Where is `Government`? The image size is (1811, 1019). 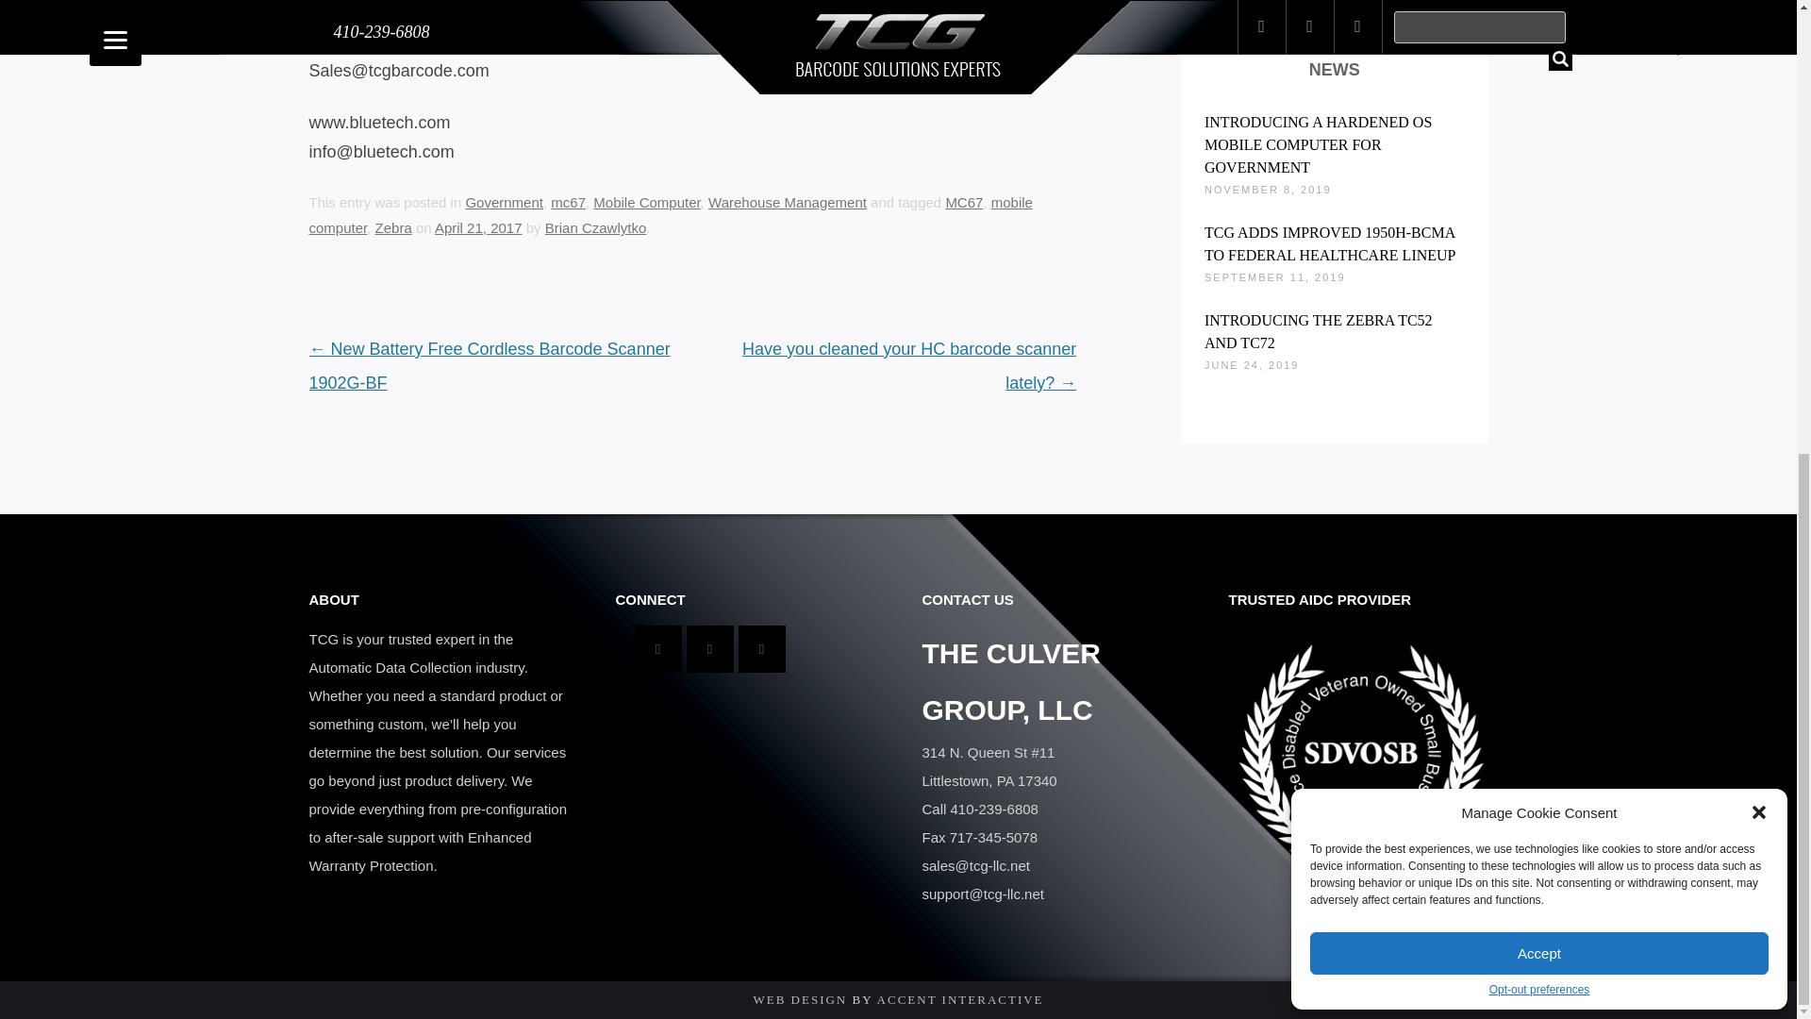
Government is located at coordinates (504, 202).